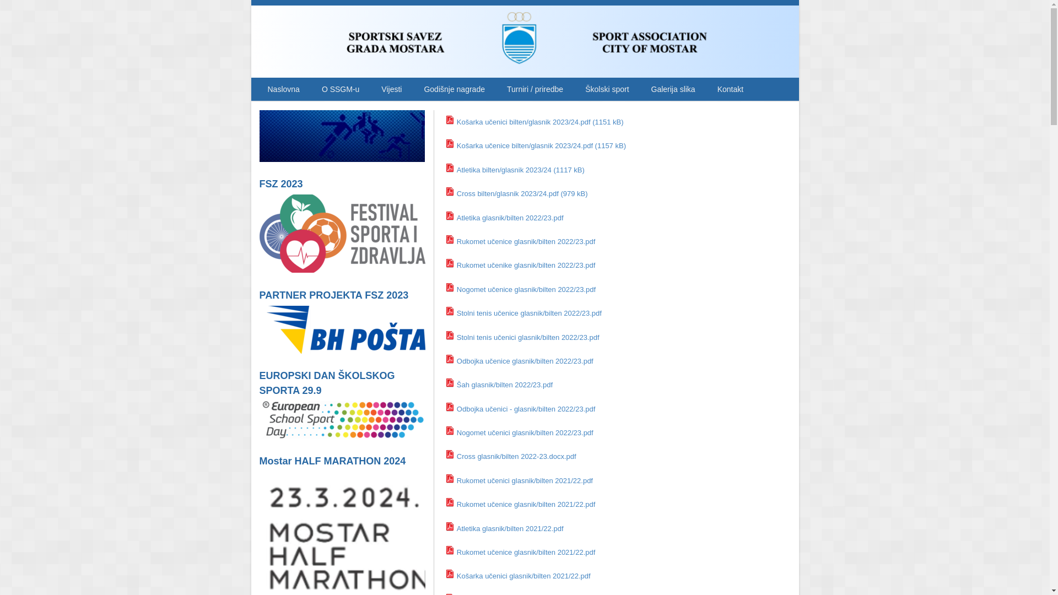  I want to click on Atletika glasnik/bilten 2021/22.pdf, so click(510, 529).